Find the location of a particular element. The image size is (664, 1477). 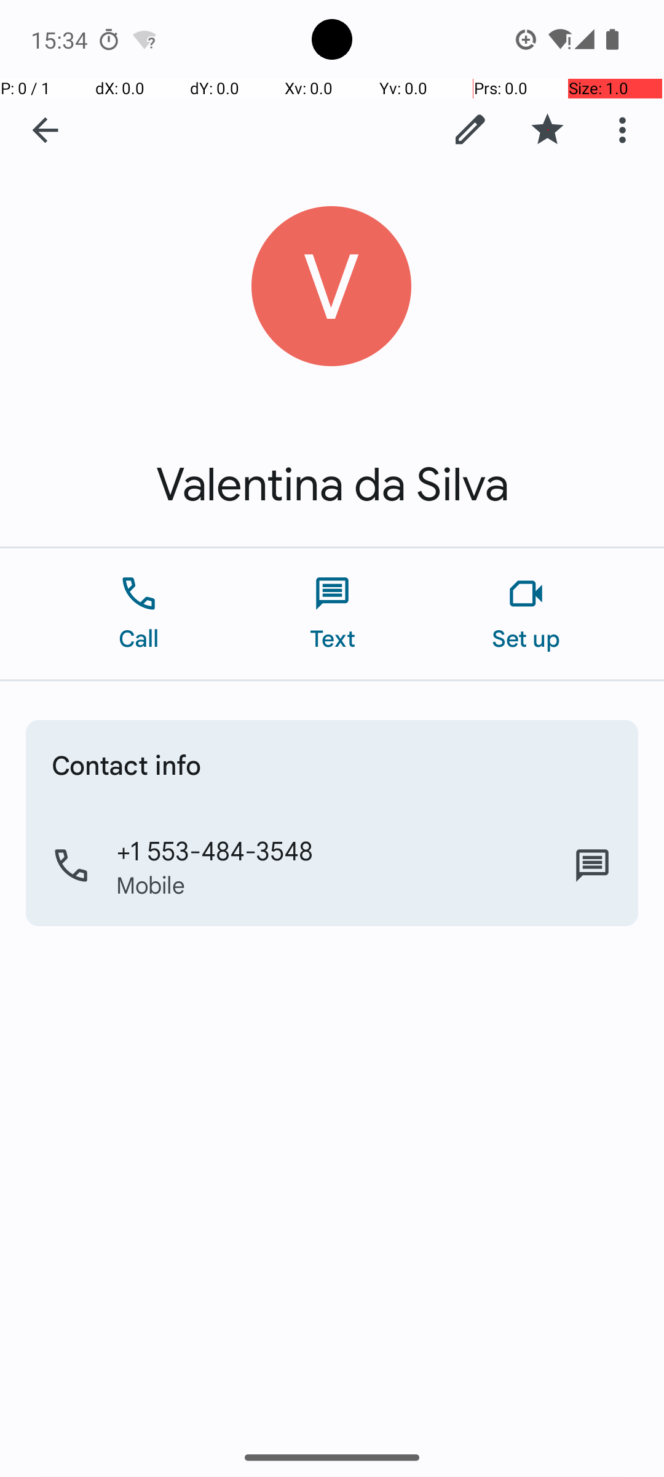

Text Mobile +1 553-484-3548 is located at coordinates (593, 866).